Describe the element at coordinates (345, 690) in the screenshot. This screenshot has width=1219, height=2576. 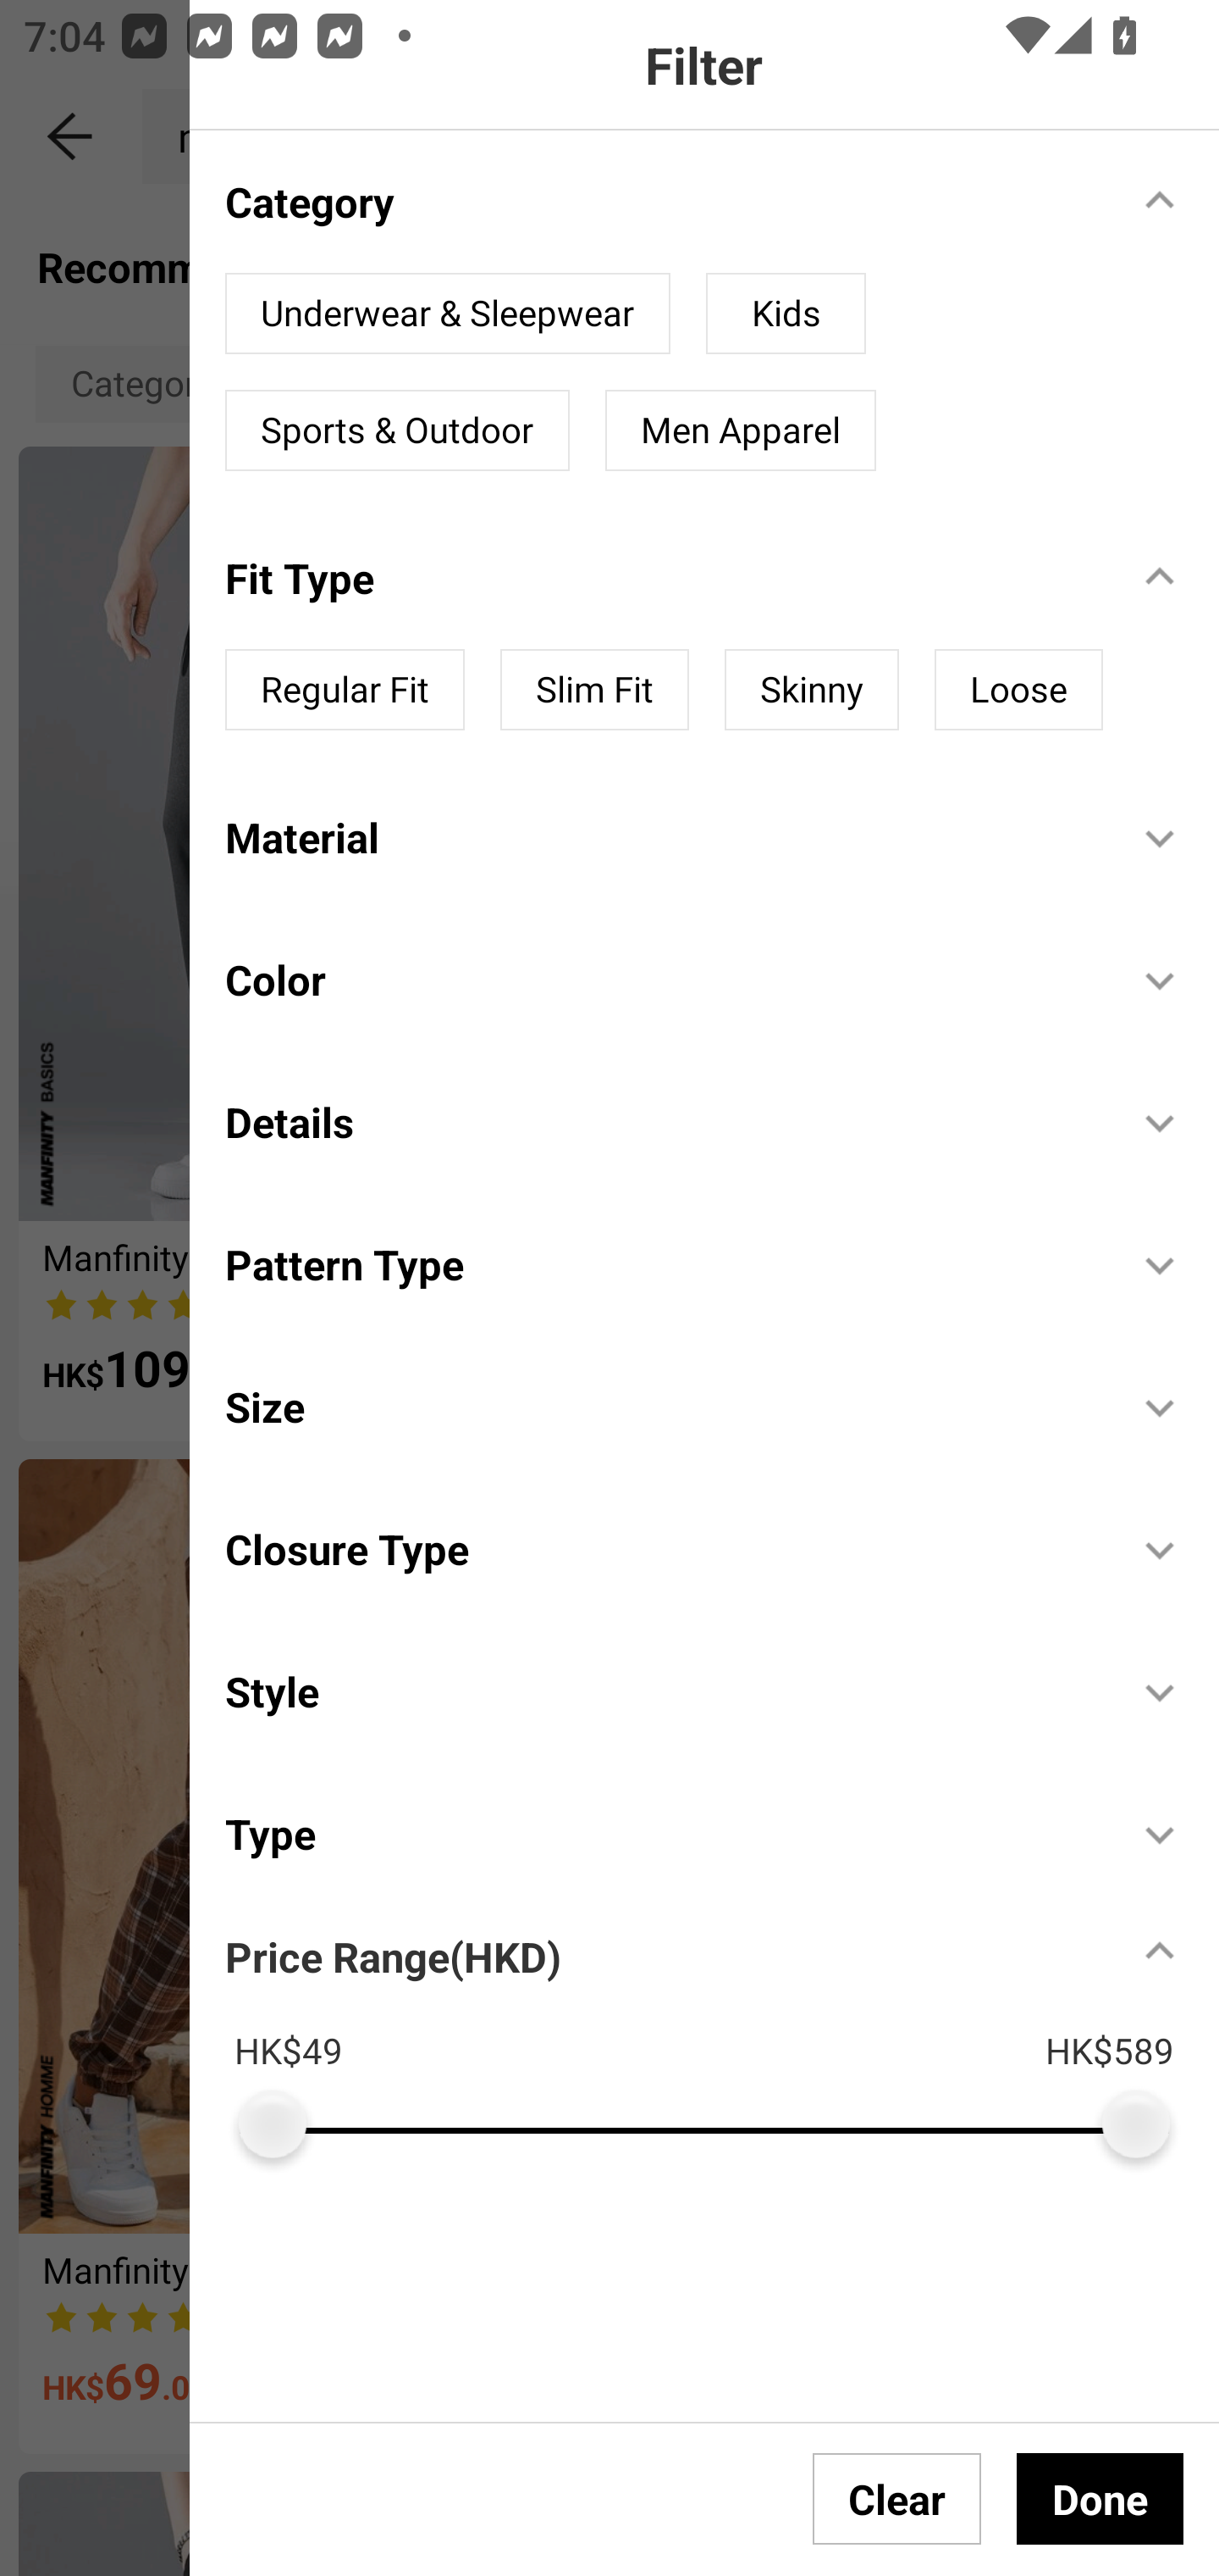
I see `Regular Fit` at that location.